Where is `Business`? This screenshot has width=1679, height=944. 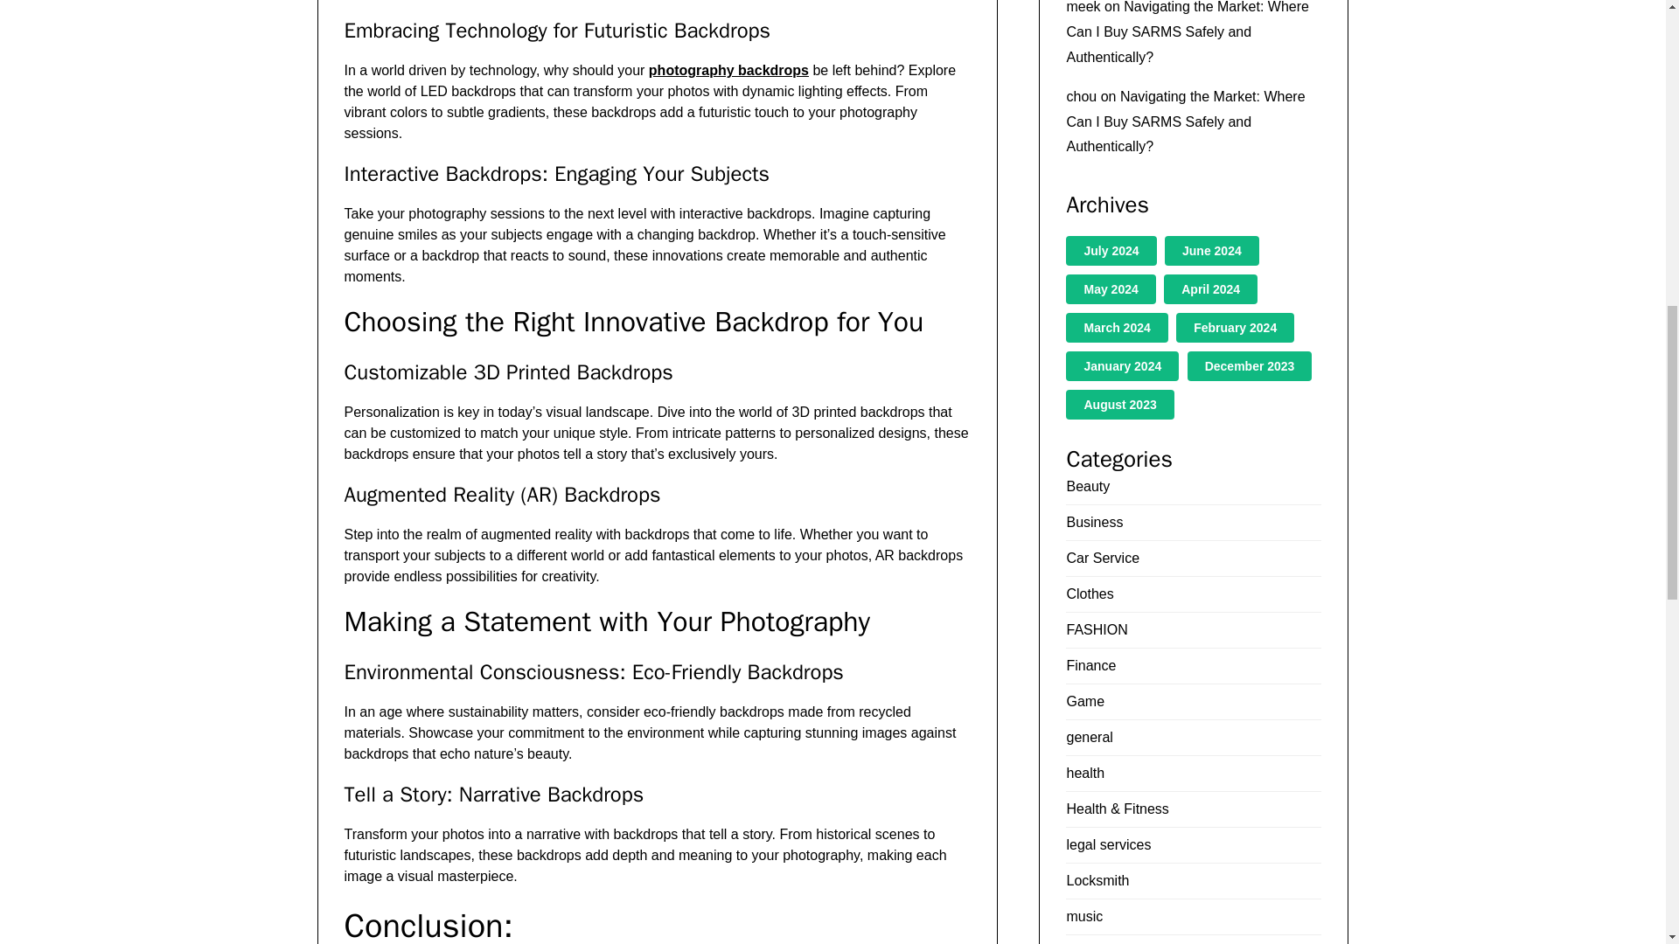 Business is located at coordinates (1095, 521).